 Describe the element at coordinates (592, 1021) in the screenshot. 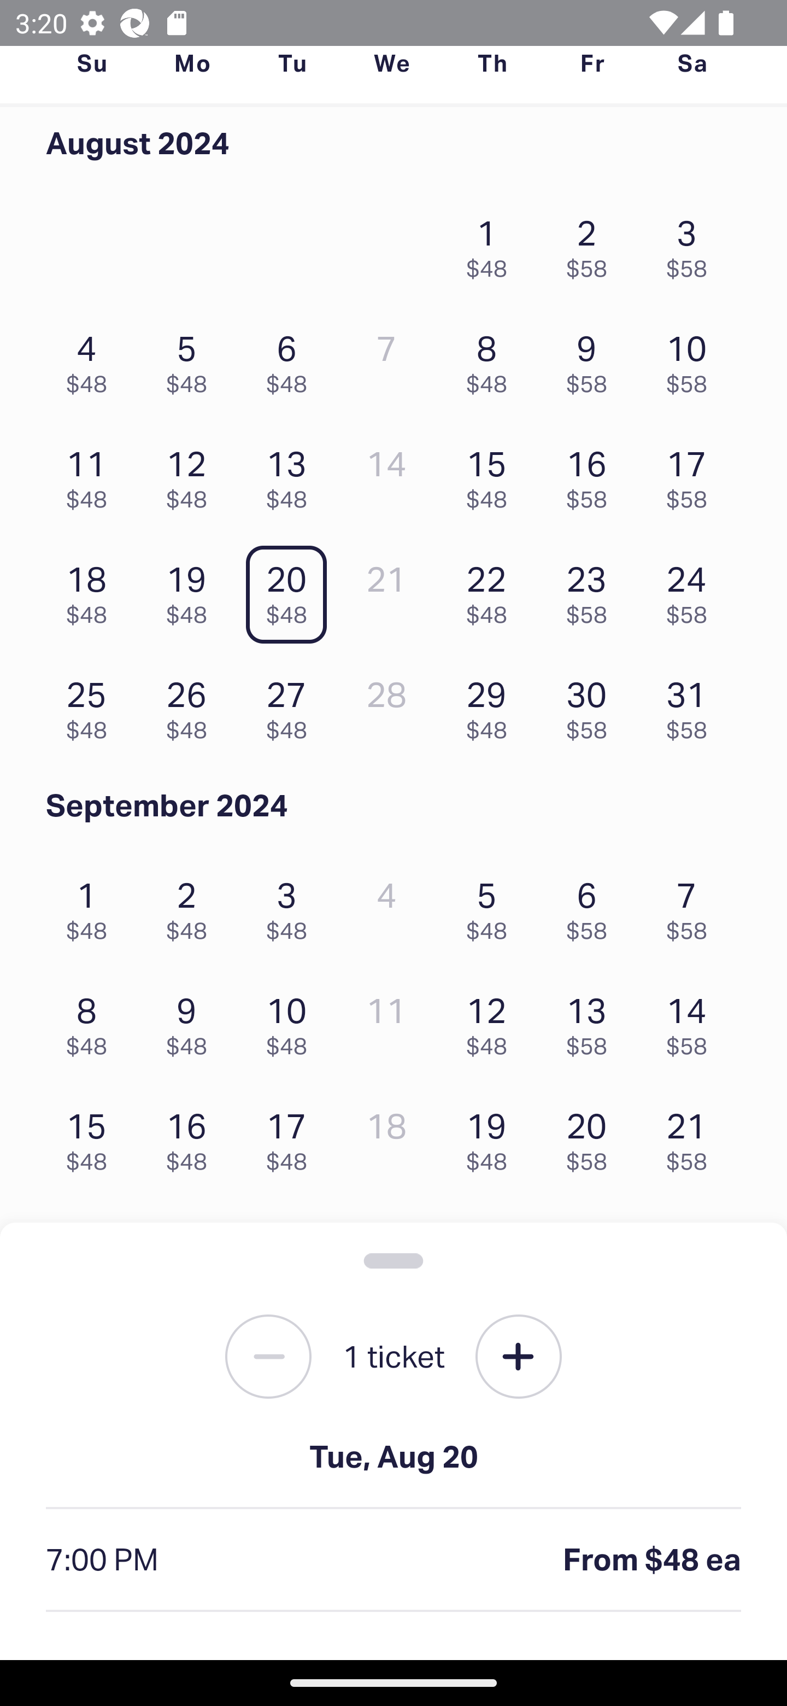

I see `13 $58` at that location.